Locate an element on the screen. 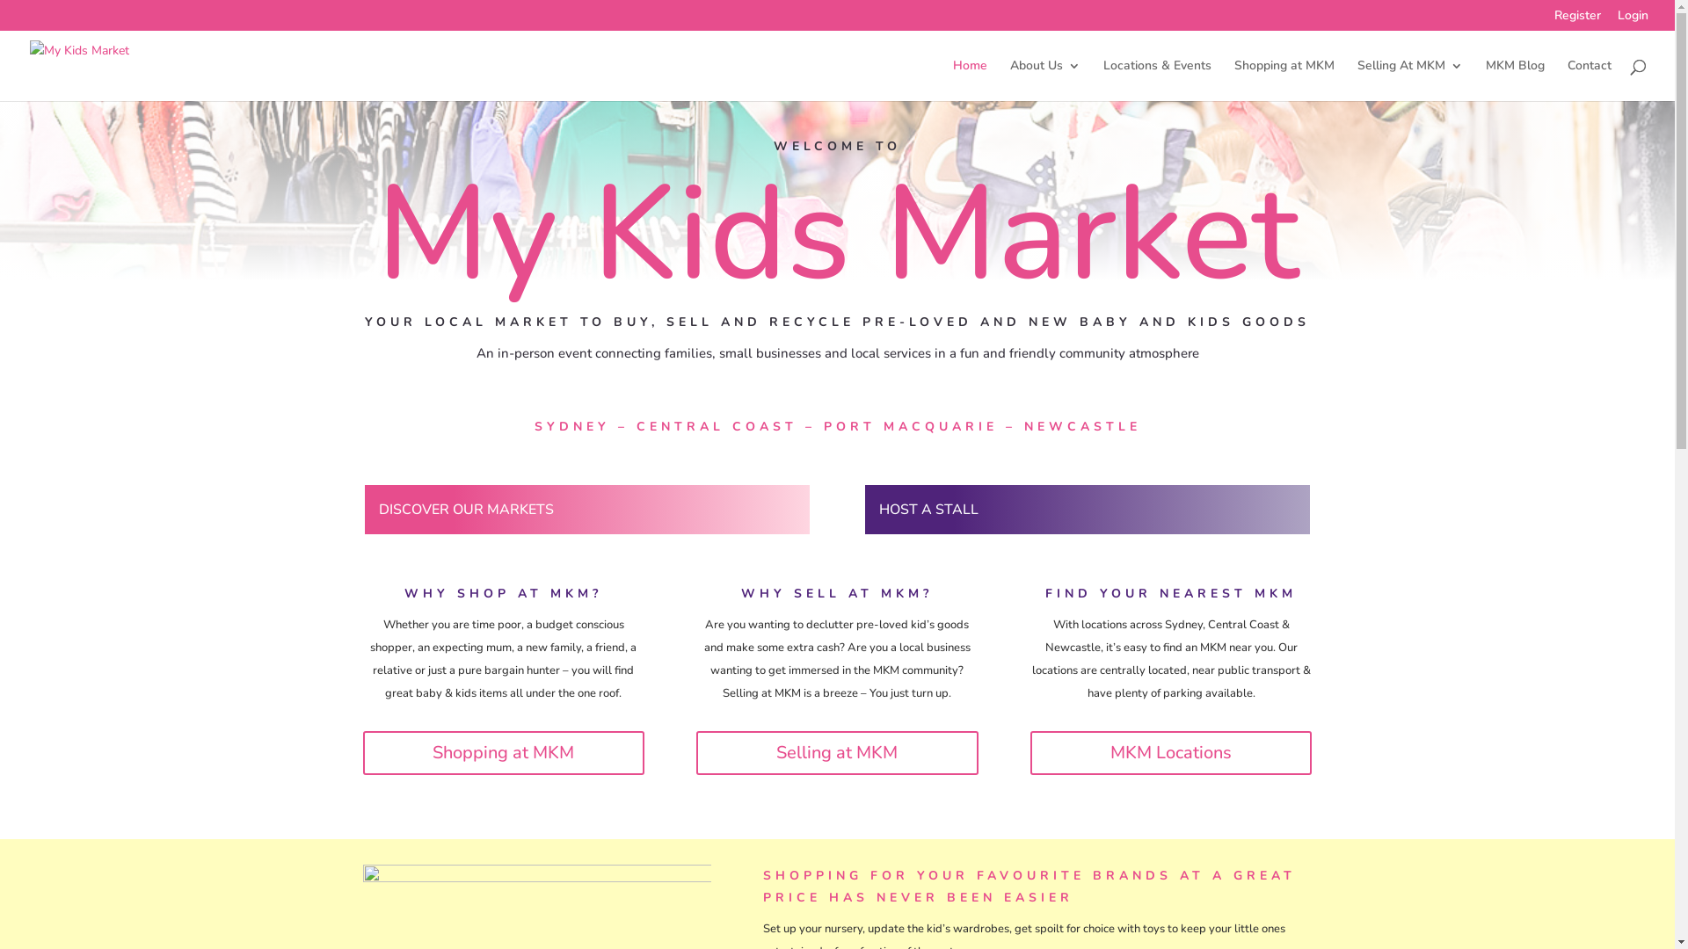  About Us is located at coordinates (1045, 81).